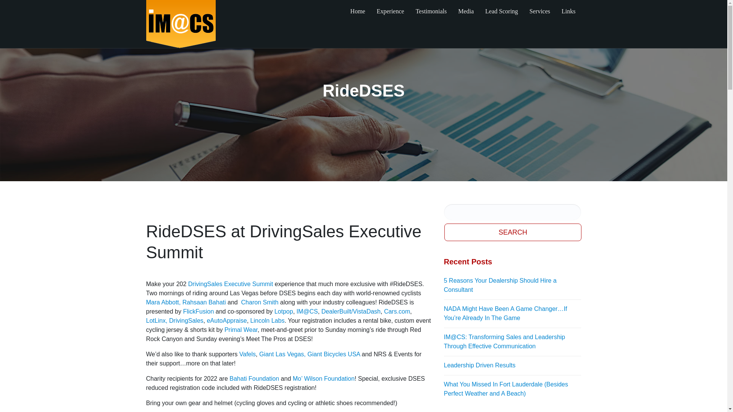  Describe the element at coordinates (540, 11) in the screenshot. I see `Services` at that location.